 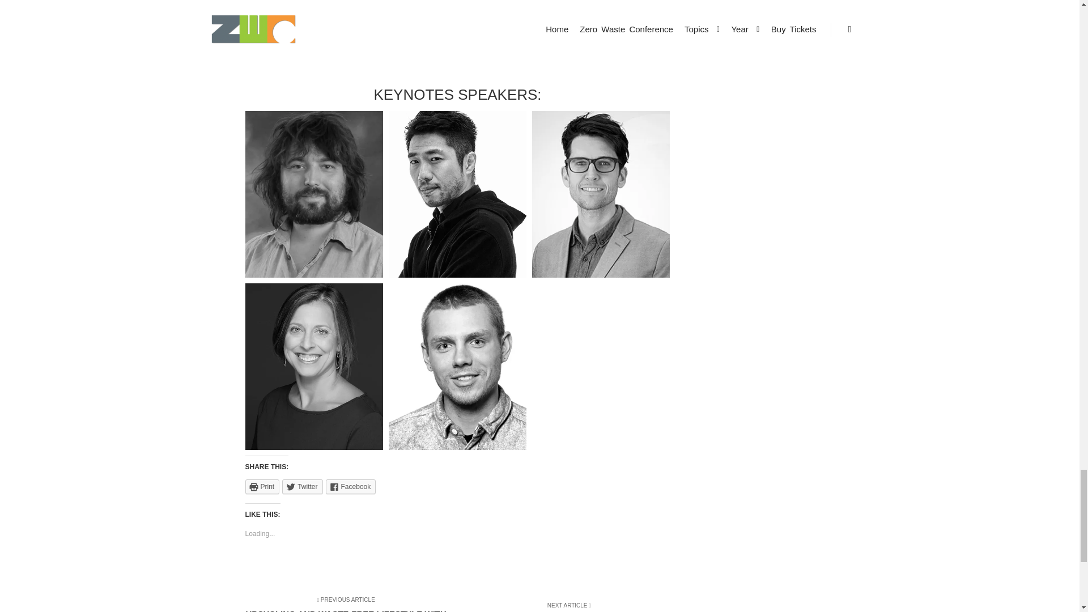 I want to click on Click to share on Twitter, so click(x=301, y=486).